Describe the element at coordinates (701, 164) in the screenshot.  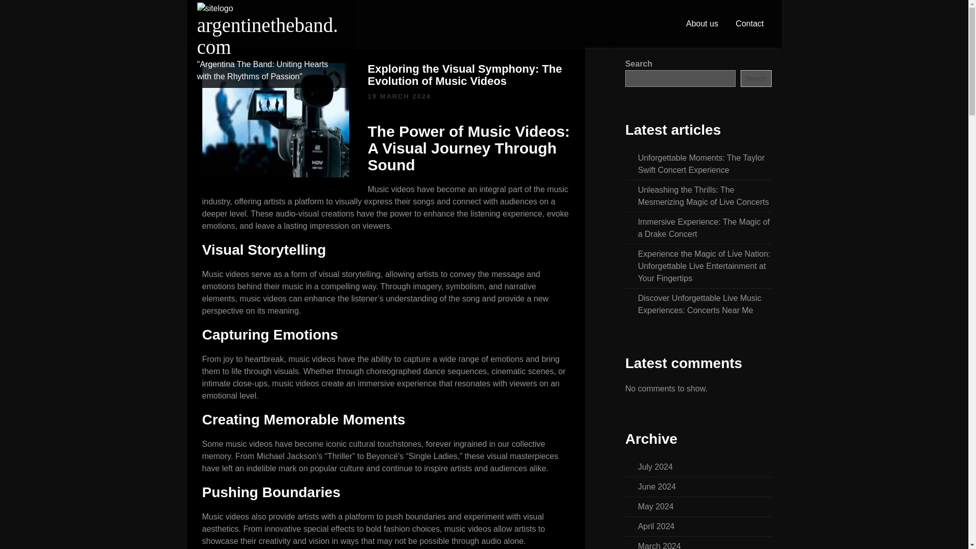
I see `Unforgettable Moments: The Taylor Swift Concert Experience` at that location.